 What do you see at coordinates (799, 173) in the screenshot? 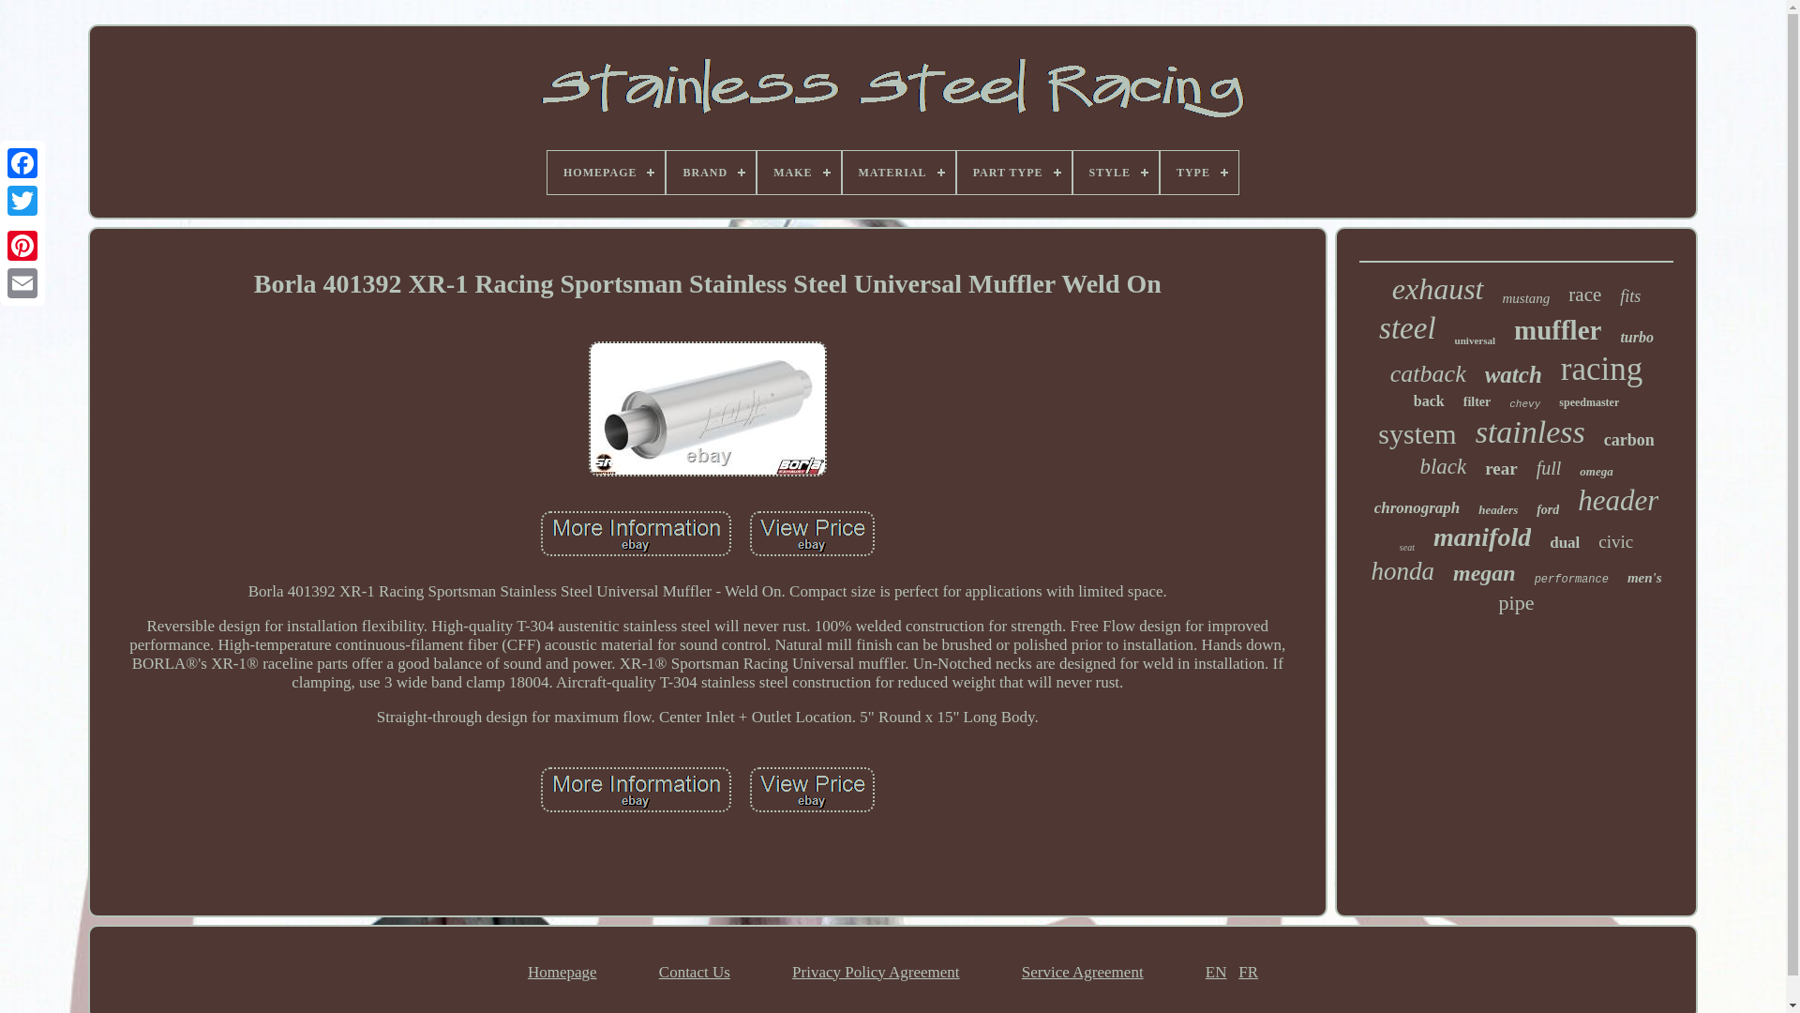
I see `MAKE` at bounding box center [799, 173].